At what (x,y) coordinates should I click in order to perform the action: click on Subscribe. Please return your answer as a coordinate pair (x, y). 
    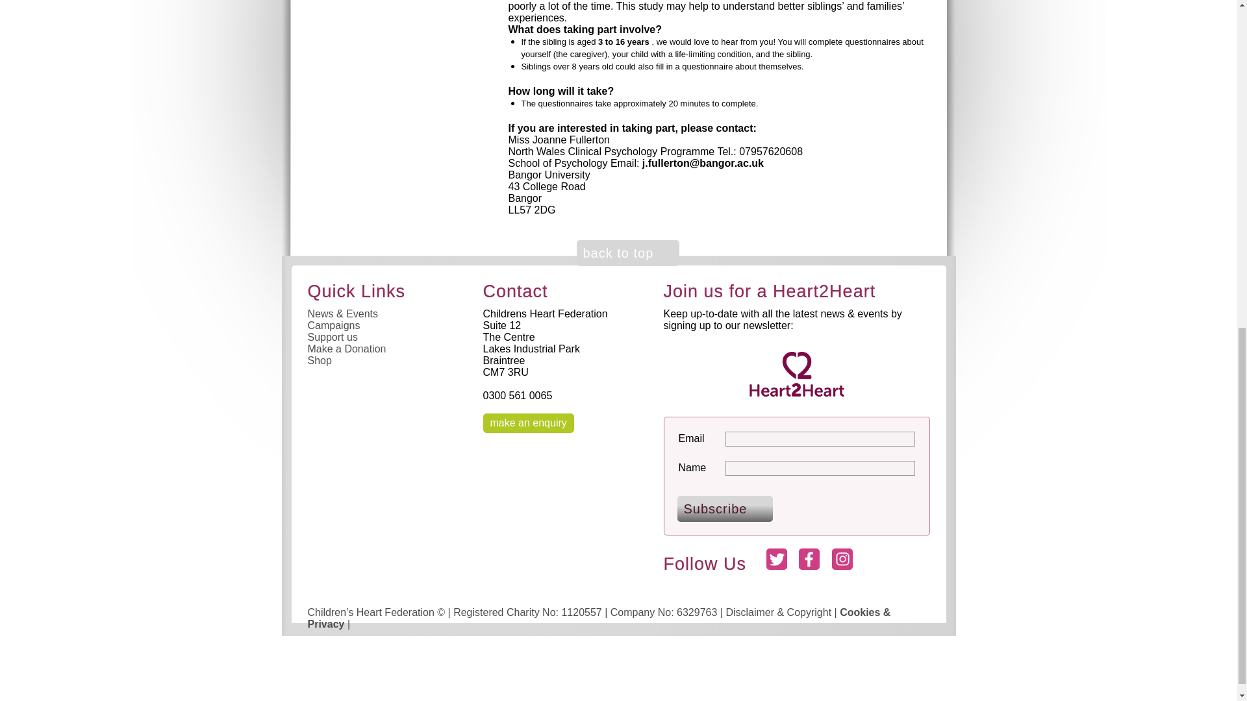
    Looking at the image, I should click on (725, 508).